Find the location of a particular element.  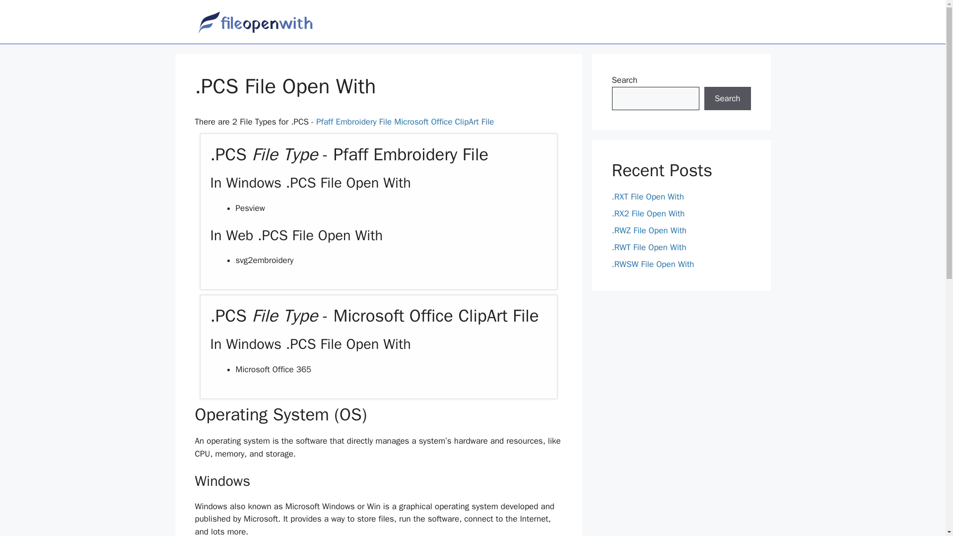

Search is located at coordinates (727, 98).